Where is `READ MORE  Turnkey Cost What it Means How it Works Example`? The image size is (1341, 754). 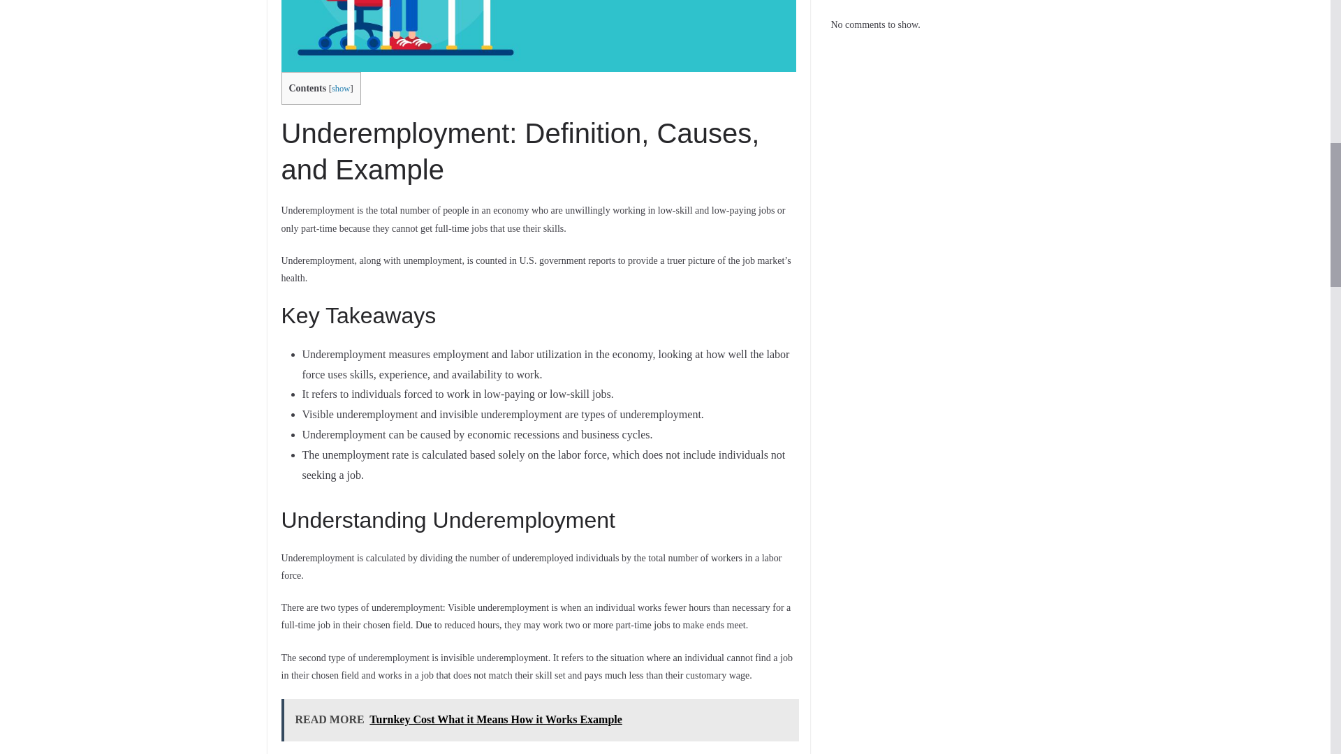 READ MORE  Turnkey Cost What it Means How it Works Example is located at coordinates (539, 720).